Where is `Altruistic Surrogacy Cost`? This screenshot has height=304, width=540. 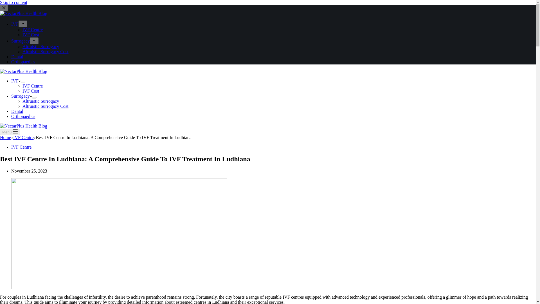
Altruistic Surrogacy Cost is located at coordinates (46, 52).